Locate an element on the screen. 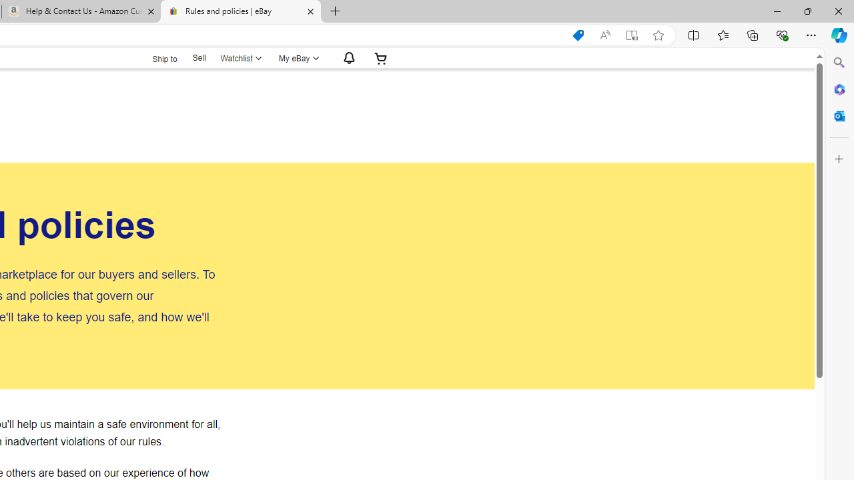  My eBay is located at coordinates (298, 58).